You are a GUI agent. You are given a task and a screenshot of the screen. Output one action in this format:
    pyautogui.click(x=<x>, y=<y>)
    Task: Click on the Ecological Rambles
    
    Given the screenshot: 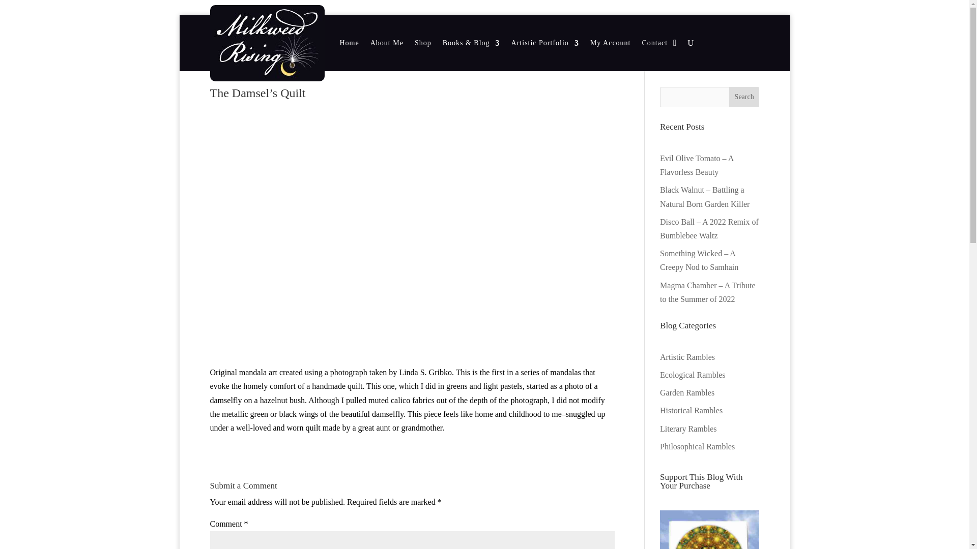 What is the action you would take?
    pyautogui.click(x=692, y=375)
    